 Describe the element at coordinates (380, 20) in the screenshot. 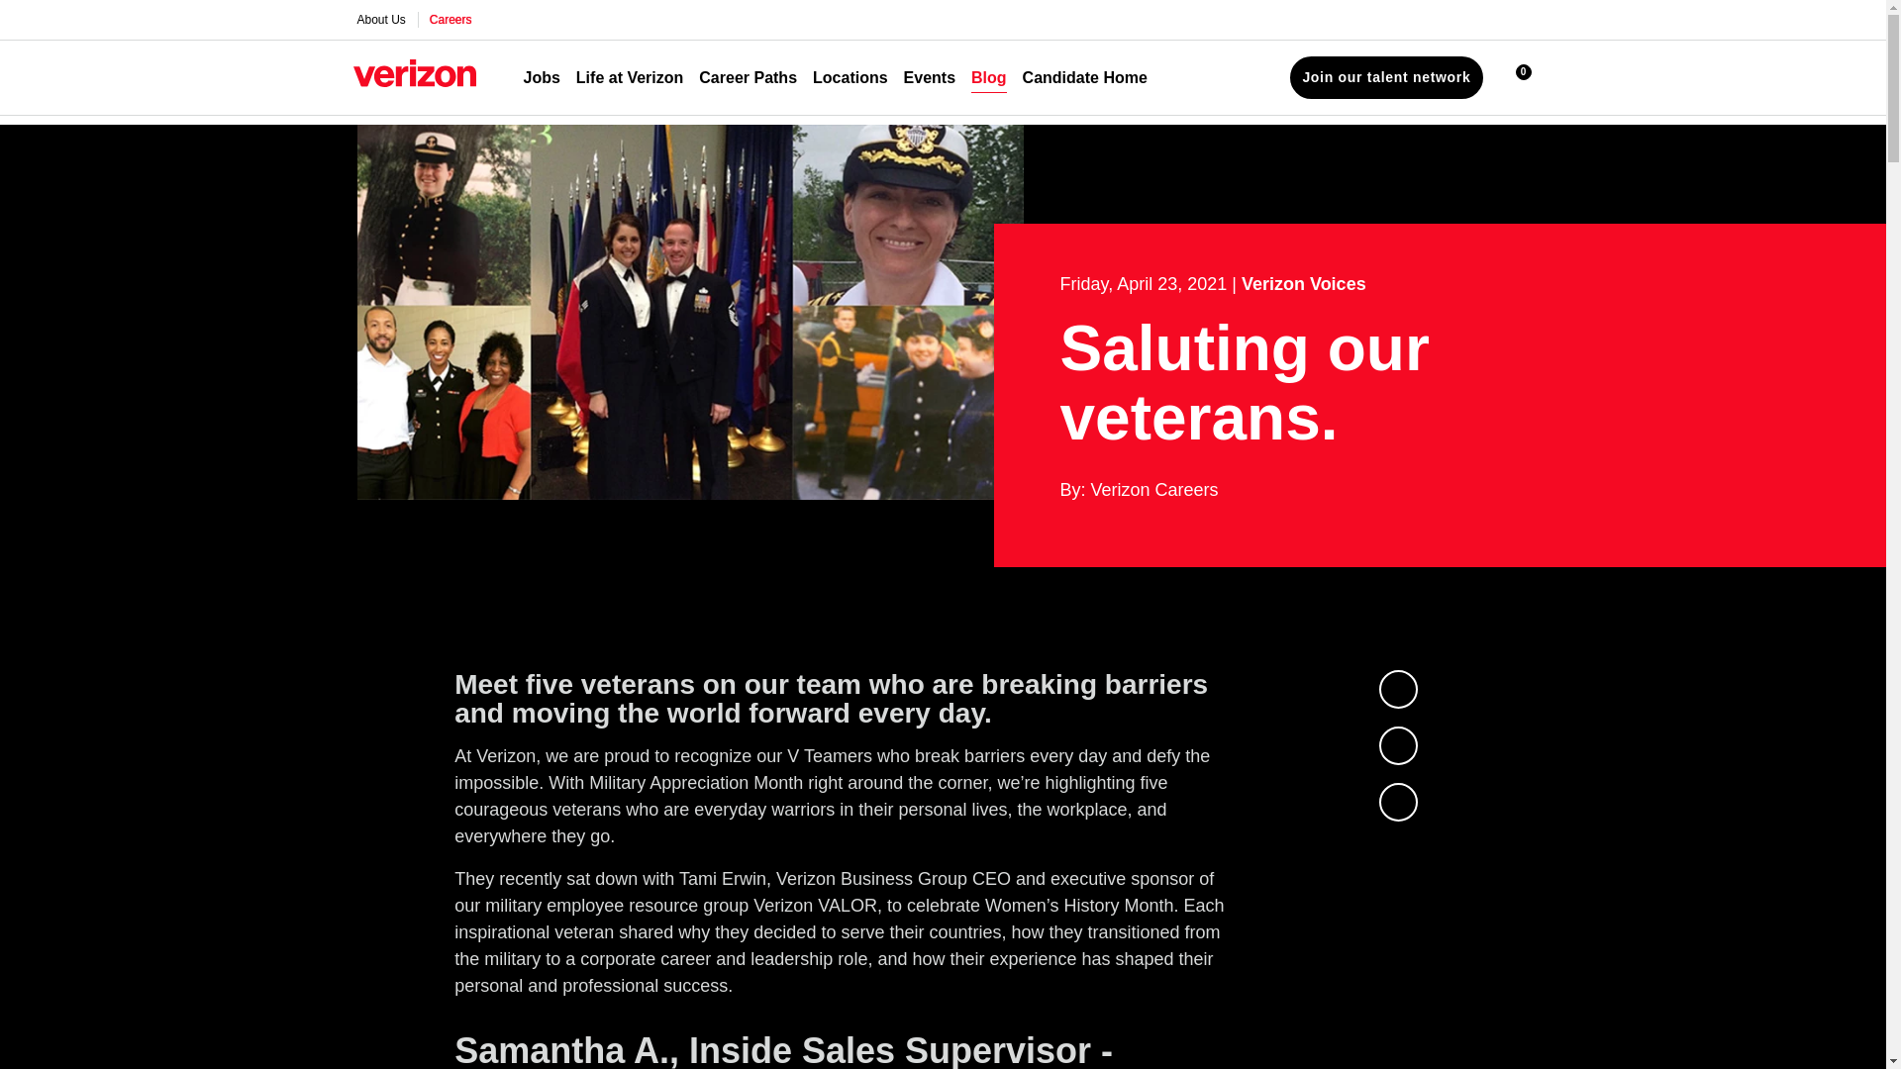

I see `About Us` at that location.